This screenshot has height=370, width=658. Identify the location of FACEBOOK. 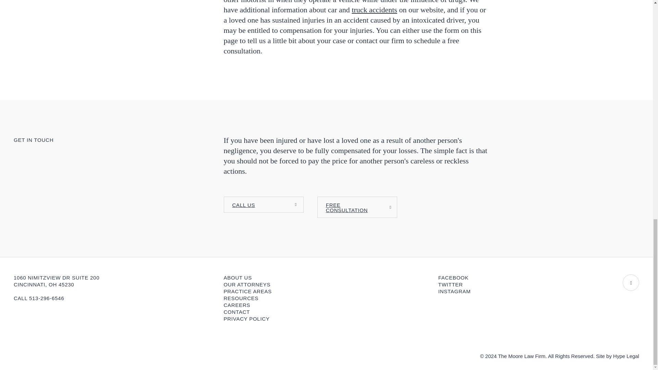
(453, 277).